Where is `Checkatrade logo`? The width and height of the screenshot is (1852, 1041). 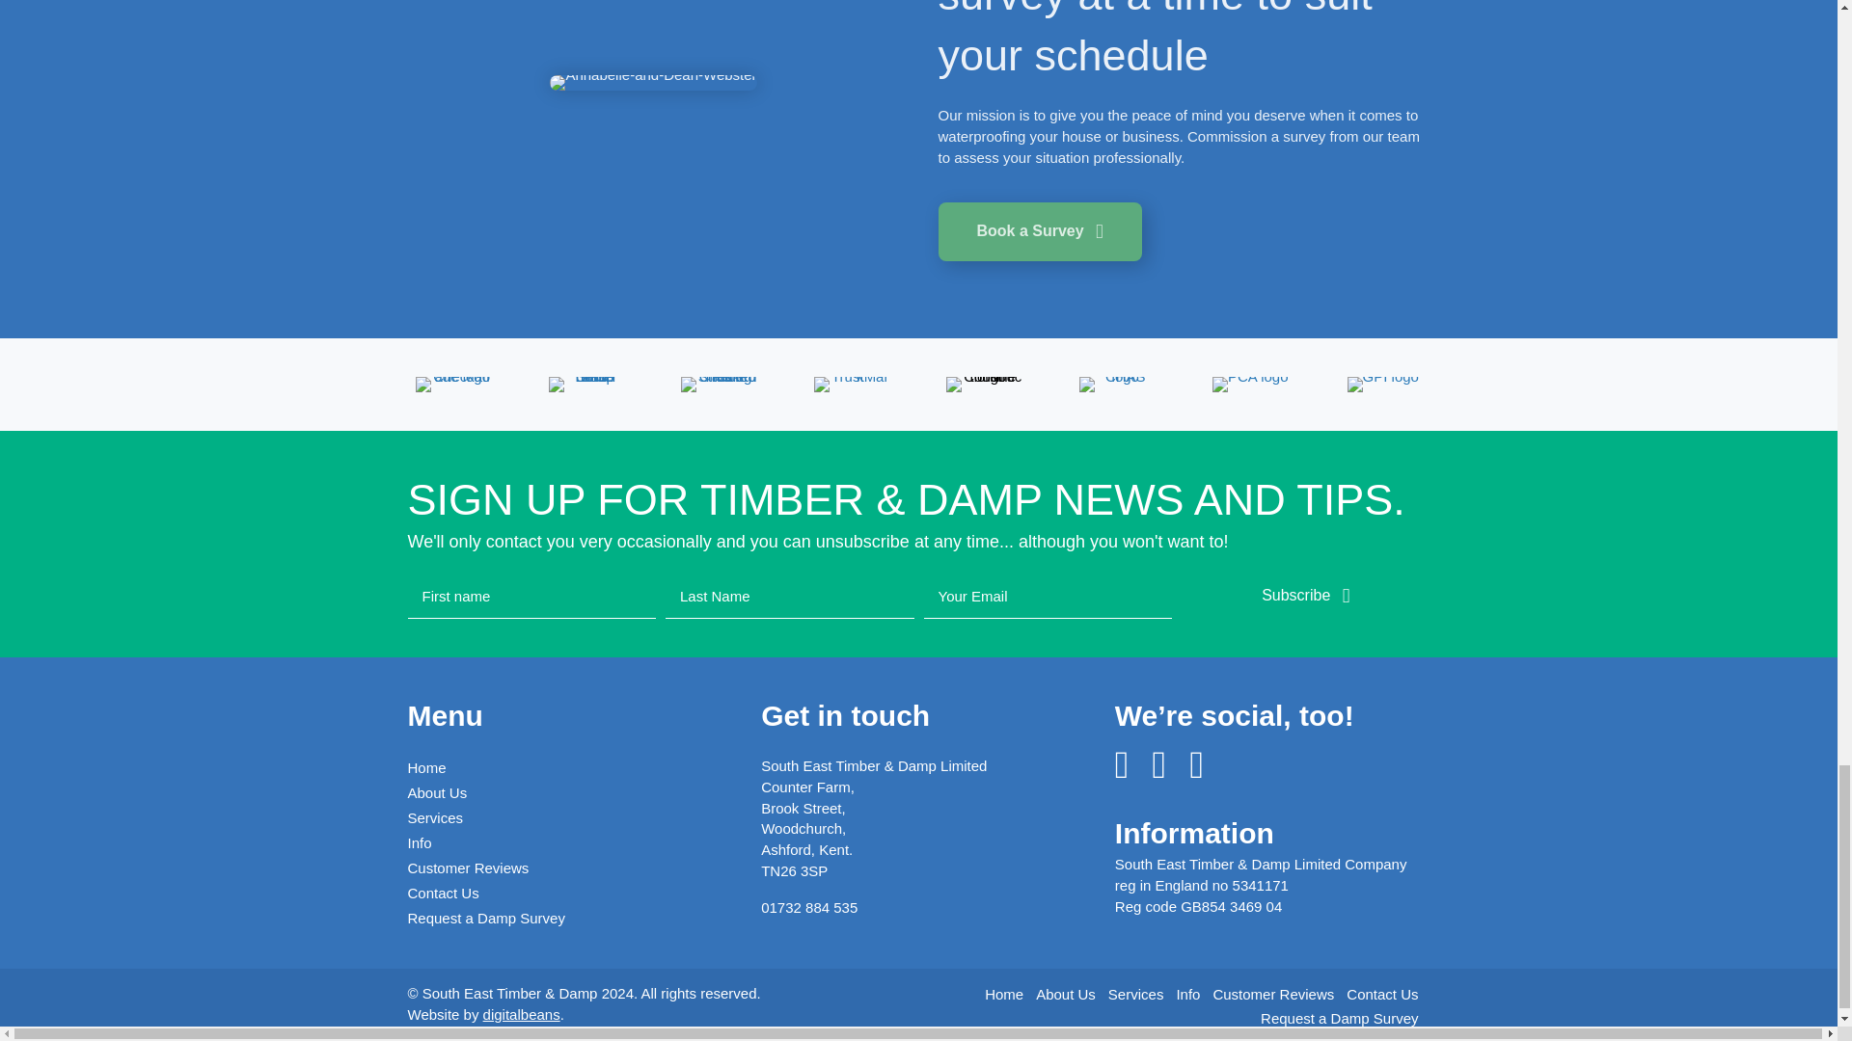 Checkatrade logo is located at coordinates (453, 384).